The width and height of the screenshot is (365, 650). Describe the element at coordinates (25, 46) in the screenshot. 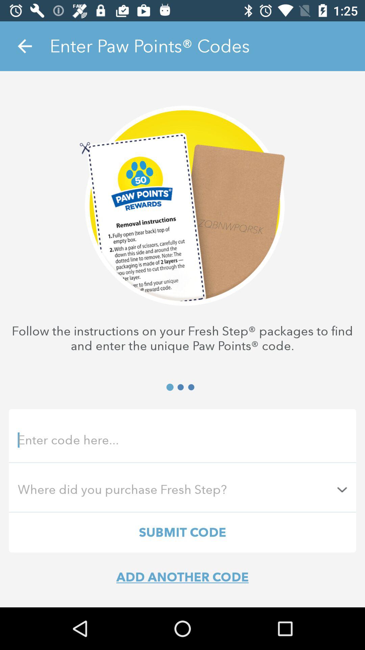

I see `turn on icon to the left of enter paw points` at that location.